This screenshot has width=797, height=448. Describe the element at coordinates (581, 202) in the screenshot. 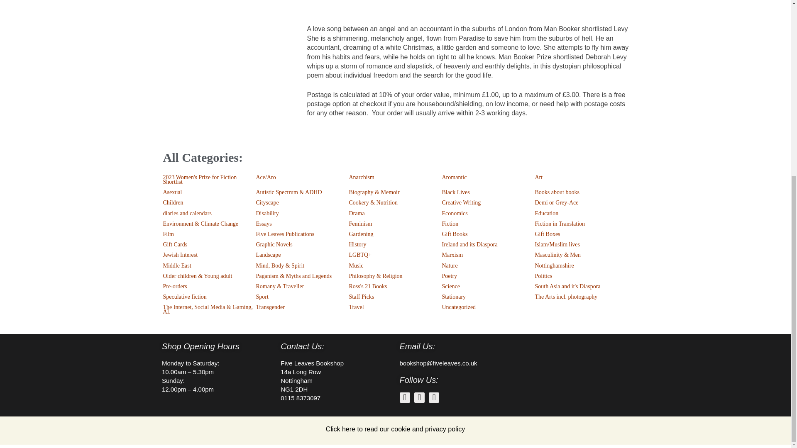

I see `Demi or Grey-Ace` at that location.